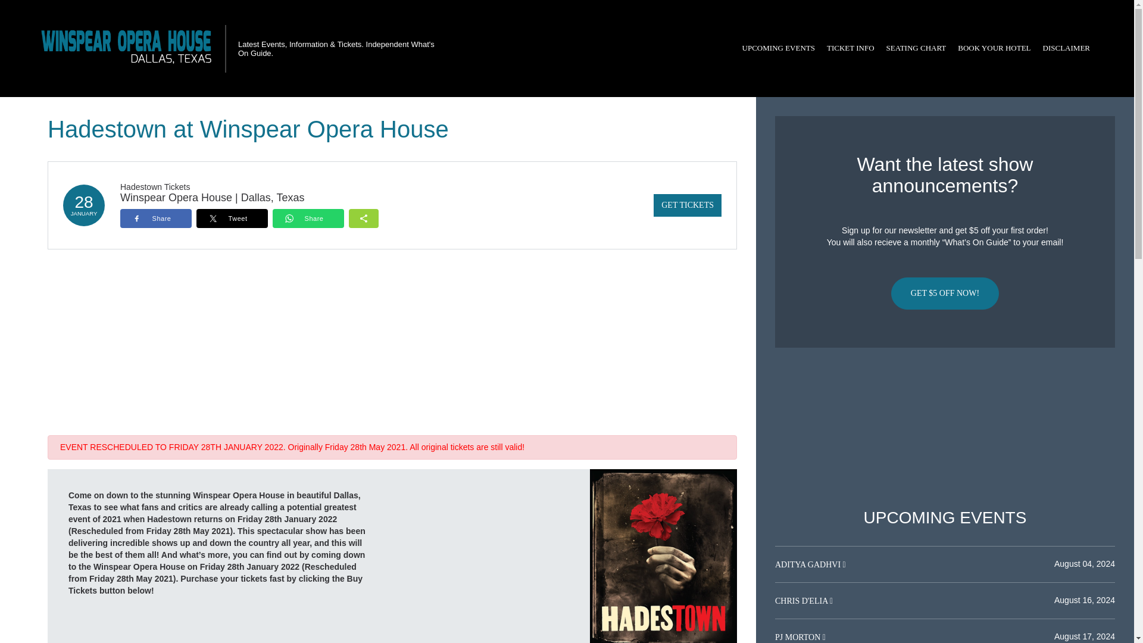 The width and height of the screenshot is (1143, 643). What do you see at coordinates (945, 428) in the screenshot?
I see `Advertisement` at bounding box center [945, 428].